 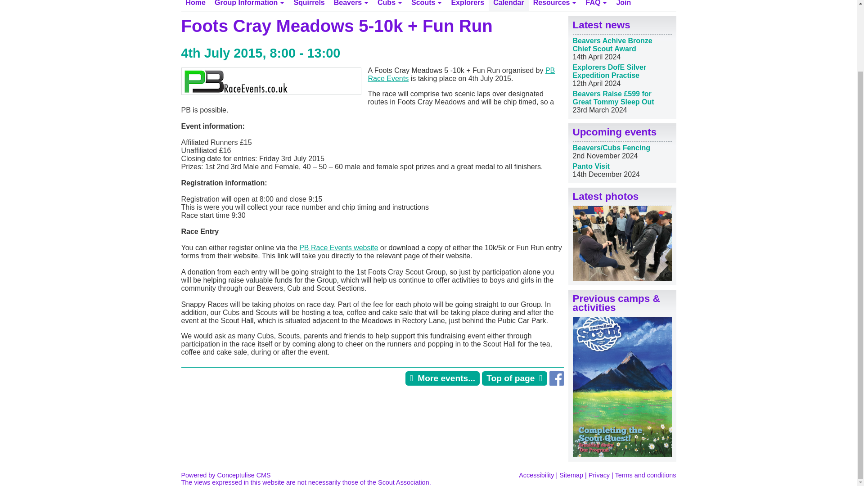 I want to click on 1st Foots Cray Scout Group Facebook, so click(x=556, y=383).